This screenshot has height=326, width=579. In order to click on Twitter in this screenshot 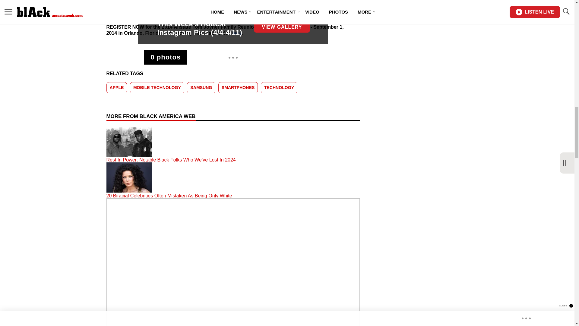, I will do `click(243, 13)`.